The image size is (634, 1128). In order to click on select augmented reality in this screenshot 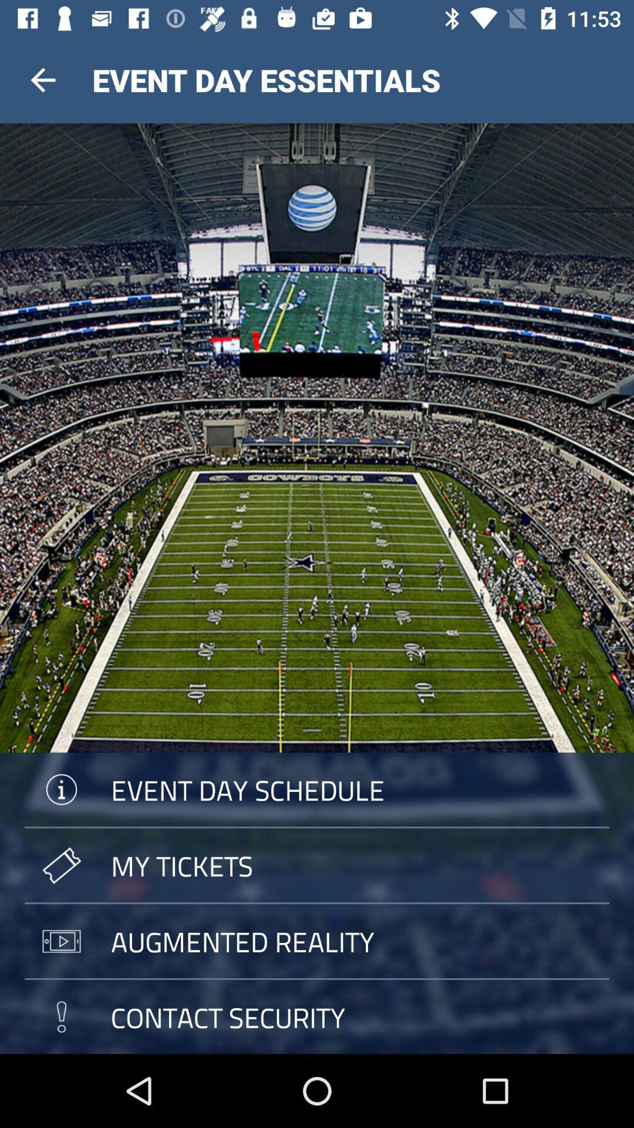, I will do `click(317, 941)`.